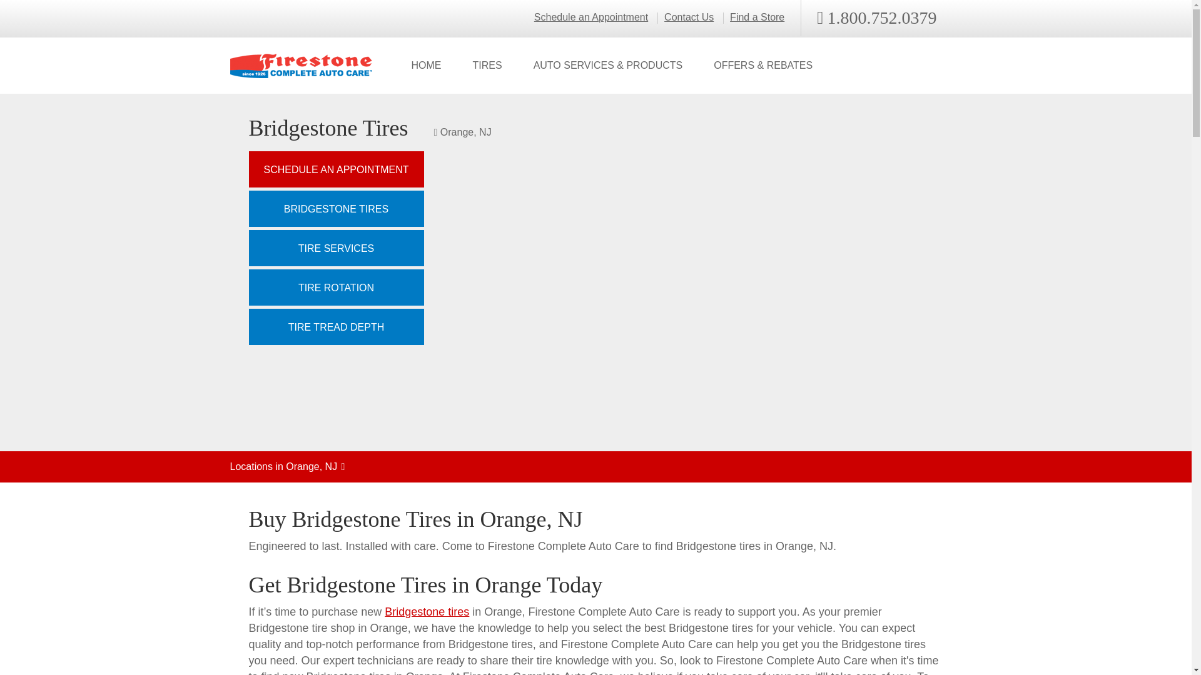 The image size is (1201, 675). What do you see at coordinates (487, 66) in the screenshot?
I see `TIRES` at bounding box center [487, 66].